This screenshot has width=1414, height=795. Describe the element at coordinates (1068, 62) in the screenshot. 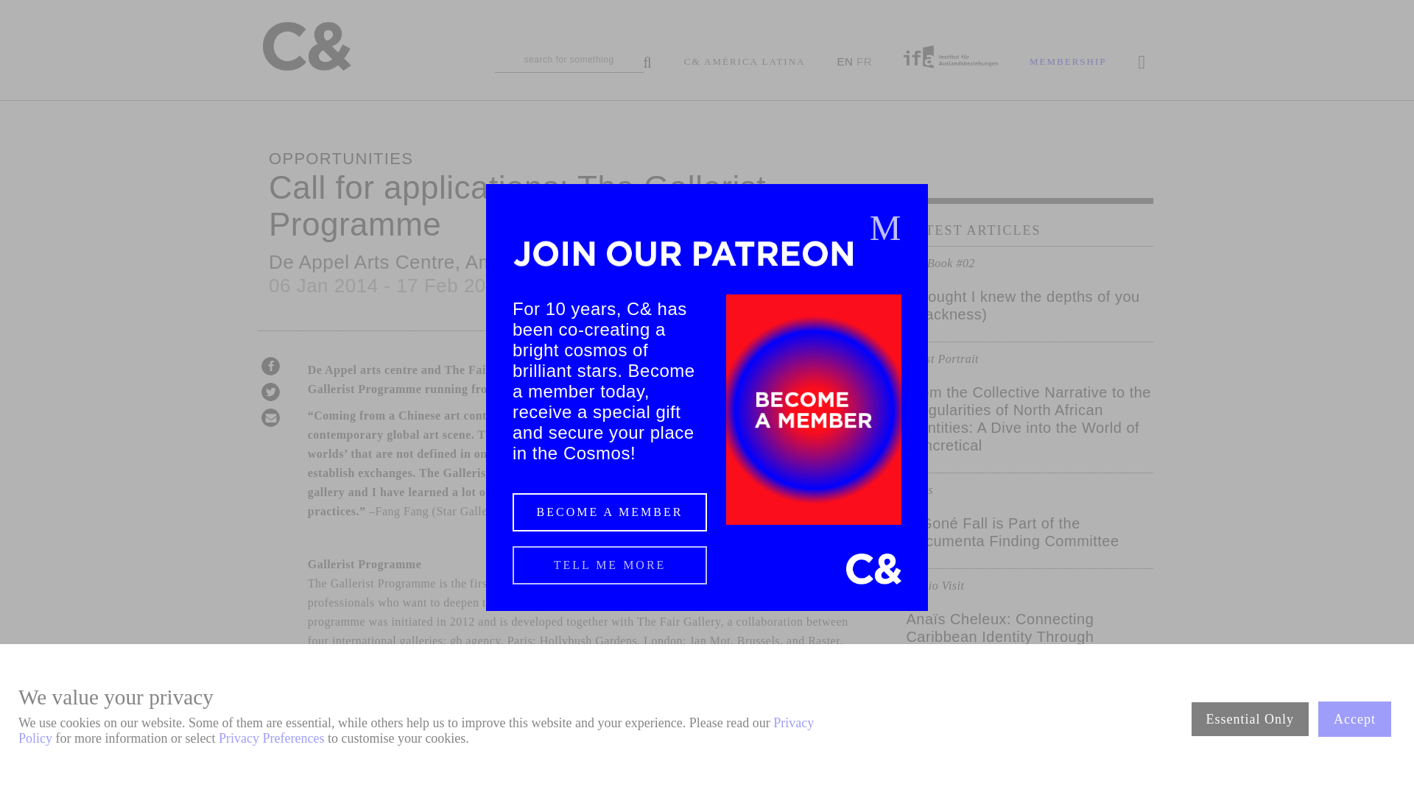

I see `MEMBERSHIP` at that location.